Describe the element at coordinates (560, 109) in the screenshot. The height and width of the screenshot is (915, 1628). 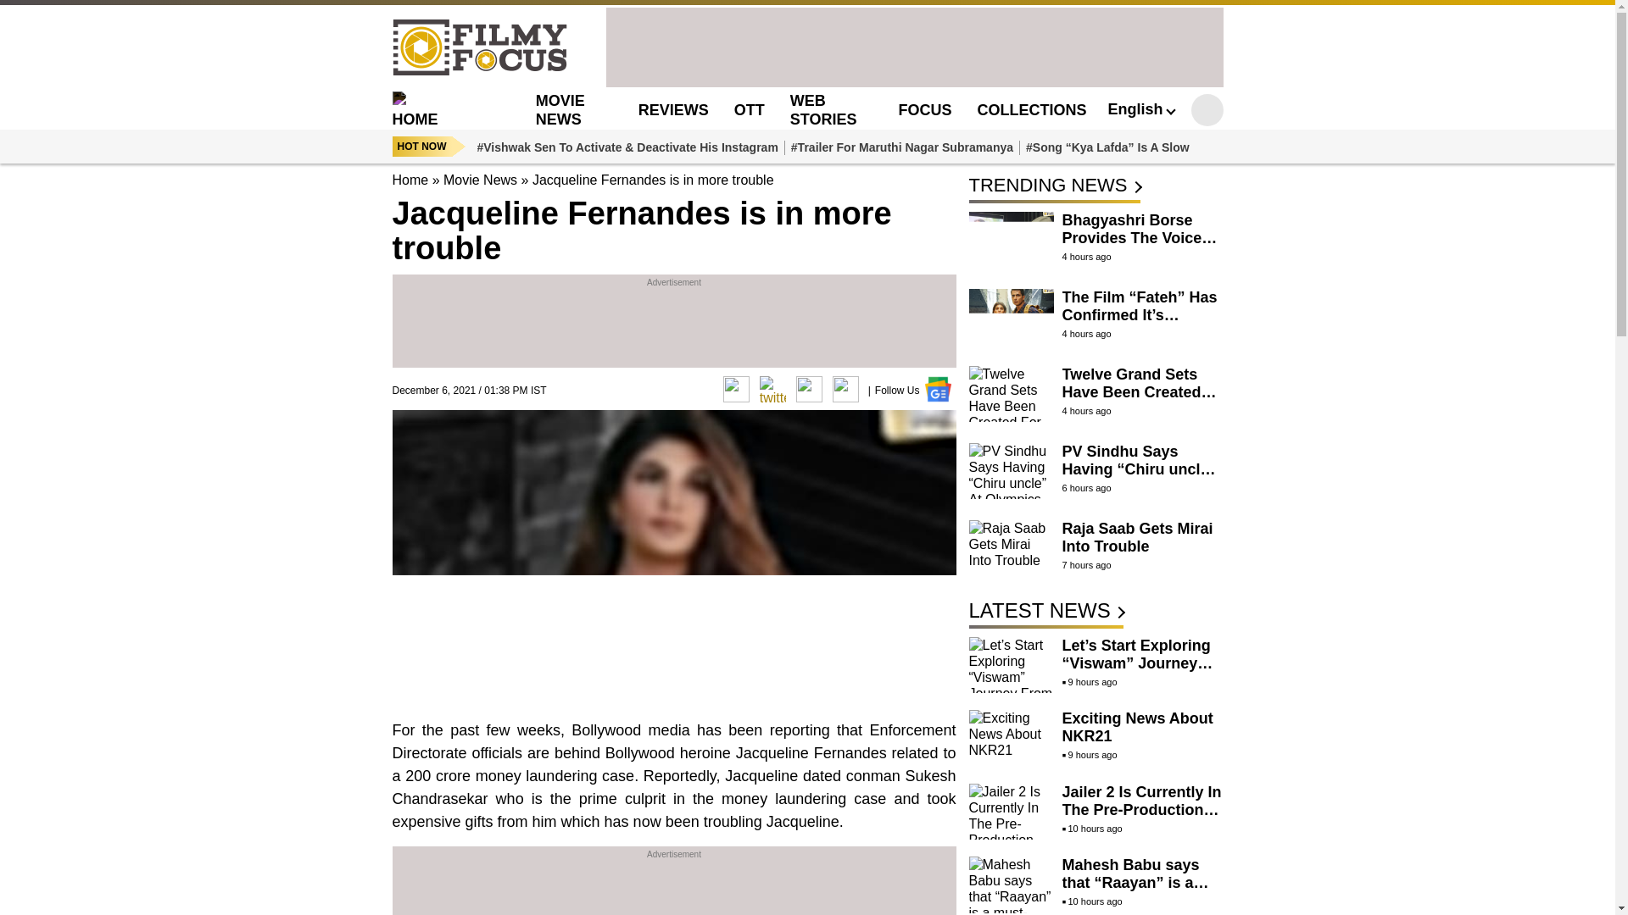
I see `MOVIE NEWS` at that location.